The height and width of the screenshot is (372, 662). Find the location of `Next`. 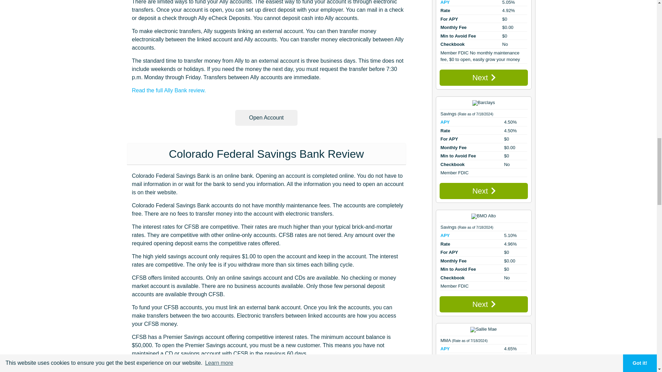

Next is located at coordinates (483, 191).